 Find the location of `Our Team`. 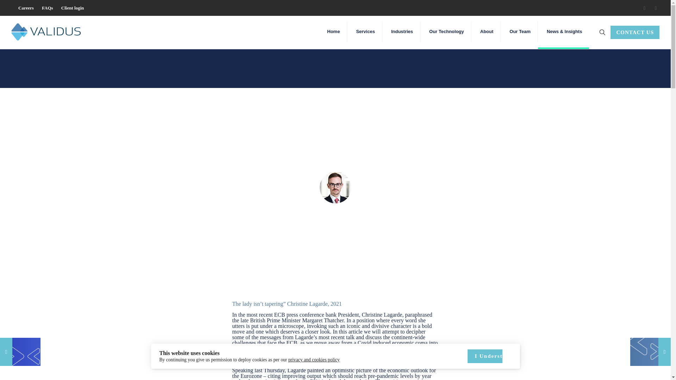

Our Team is located at coordinates (520, 32).